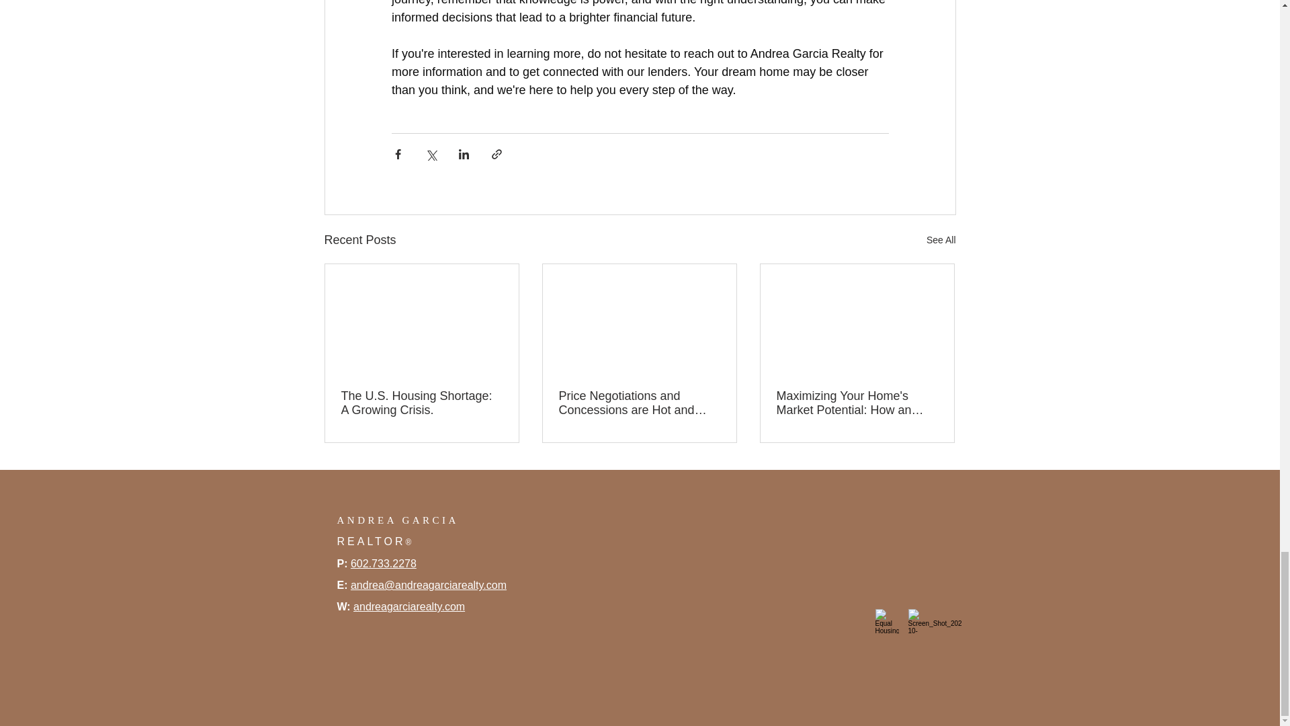  I want to click on 602.733.2278, so click(384, 563).